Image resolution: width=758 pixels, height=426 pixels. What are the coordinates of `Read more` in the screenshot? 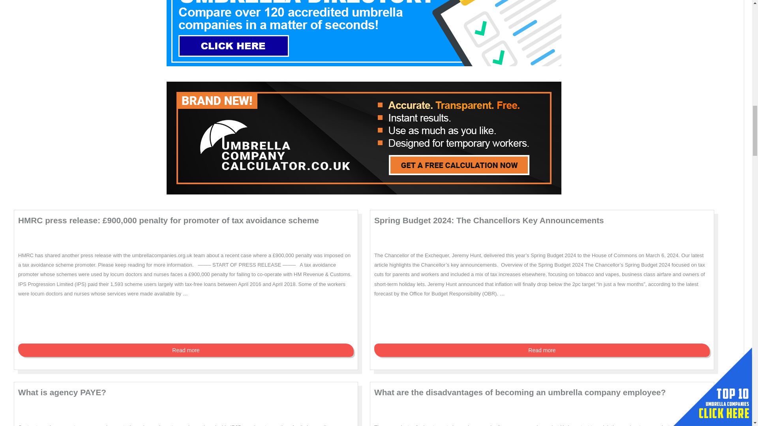 It's located at (542, 350).